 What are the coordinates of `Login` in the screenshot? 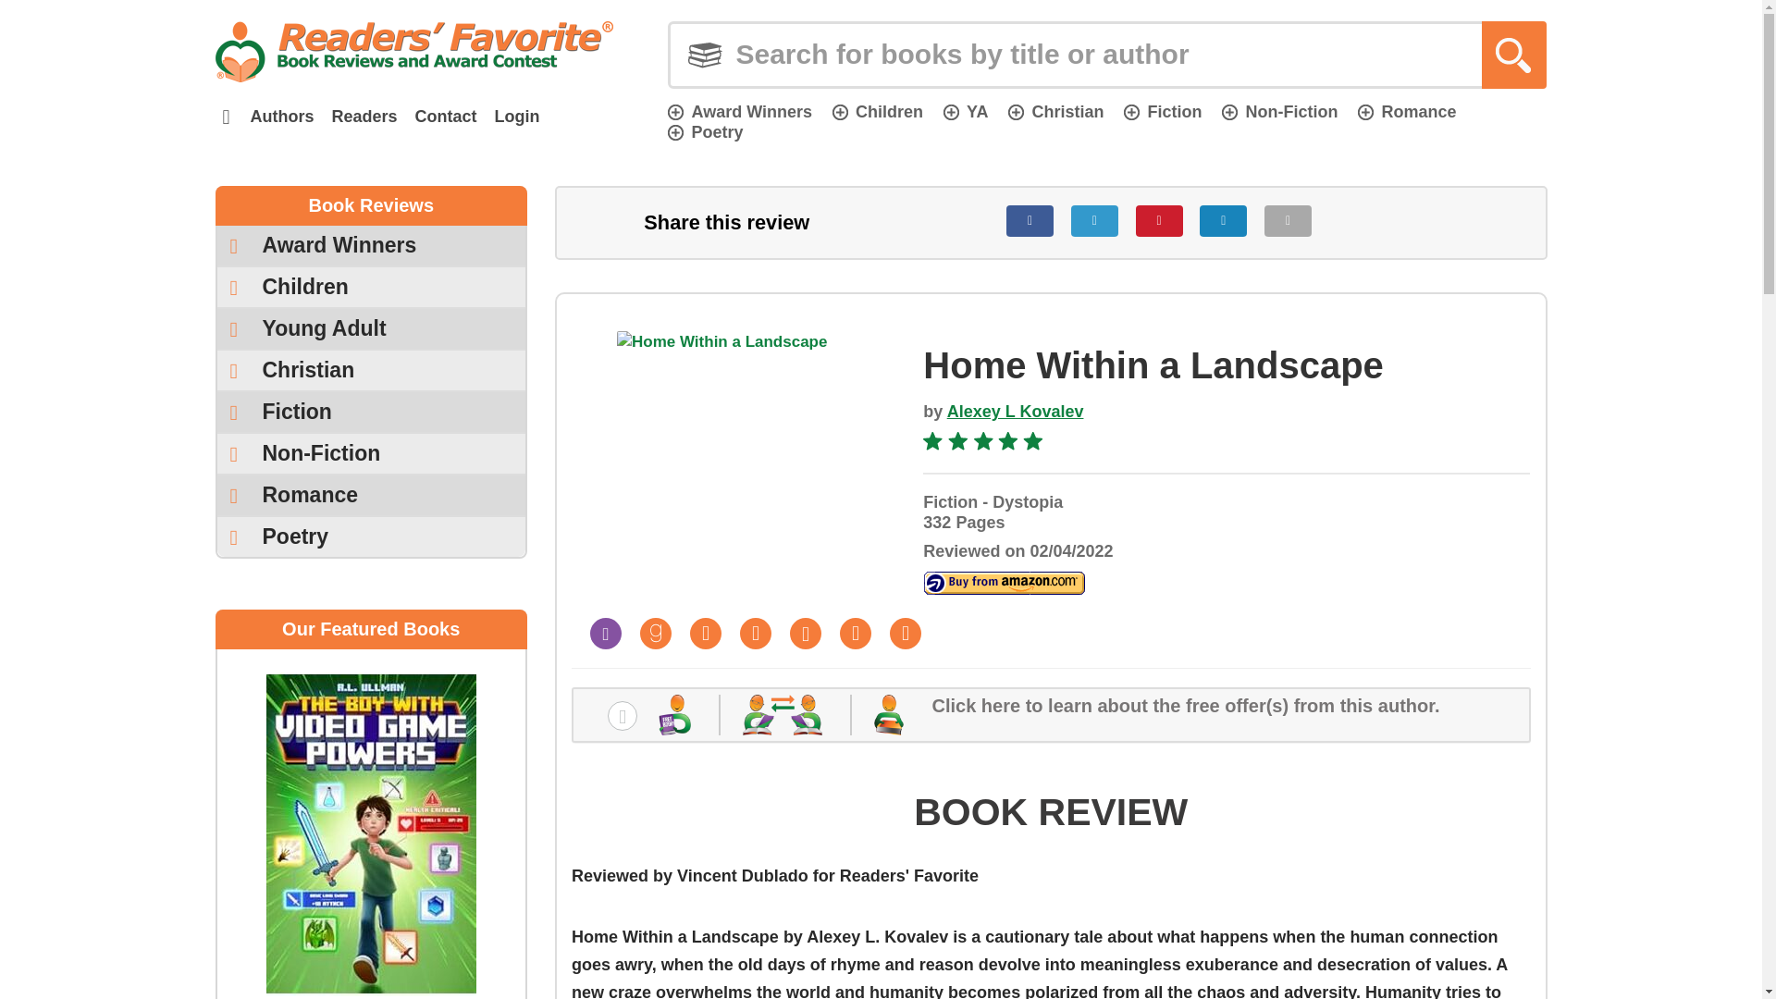 It's located at (516, 117).